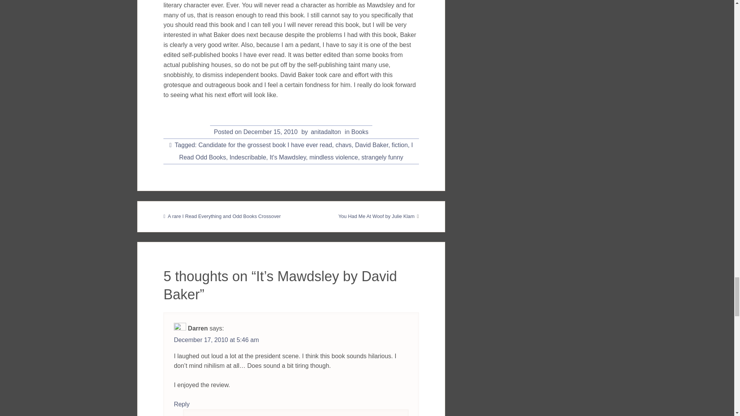 The height and width of the screenshot is (416, 740). What do you see at coordinates (296, 151) in the screenshot?
I see `I Read Odd Books` at bounding box center [296, 151].